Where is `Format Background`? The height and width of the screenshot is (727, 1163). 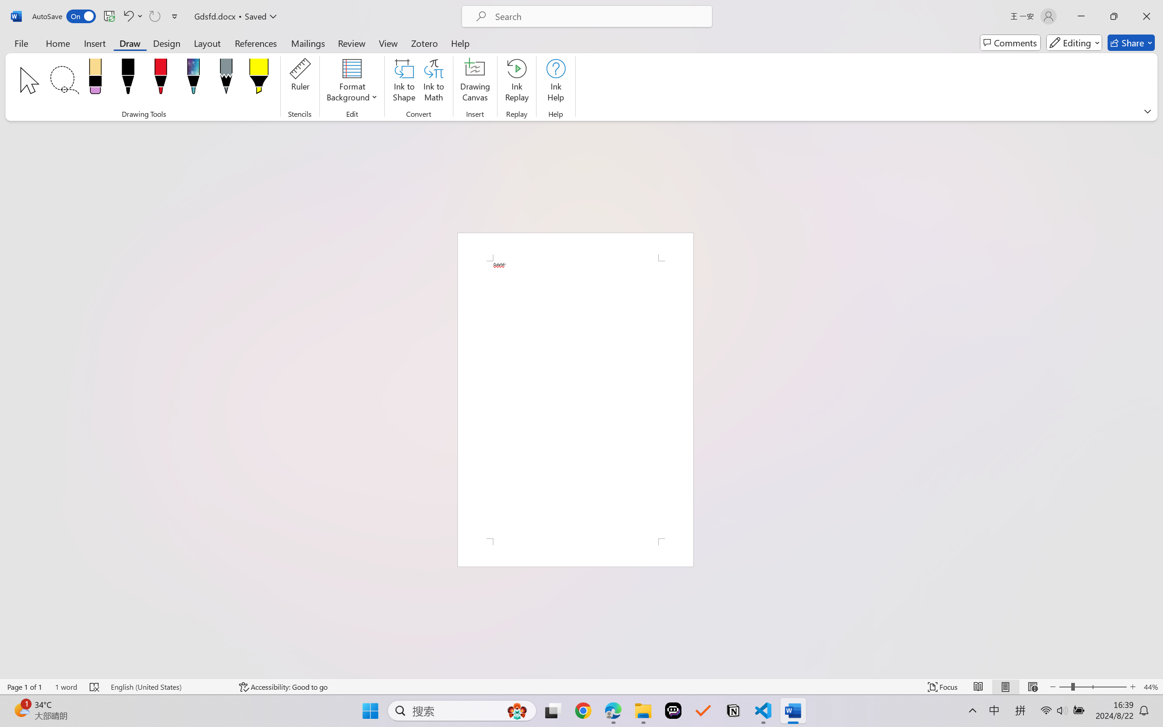
Format Background is located at coordinates (352, 82).